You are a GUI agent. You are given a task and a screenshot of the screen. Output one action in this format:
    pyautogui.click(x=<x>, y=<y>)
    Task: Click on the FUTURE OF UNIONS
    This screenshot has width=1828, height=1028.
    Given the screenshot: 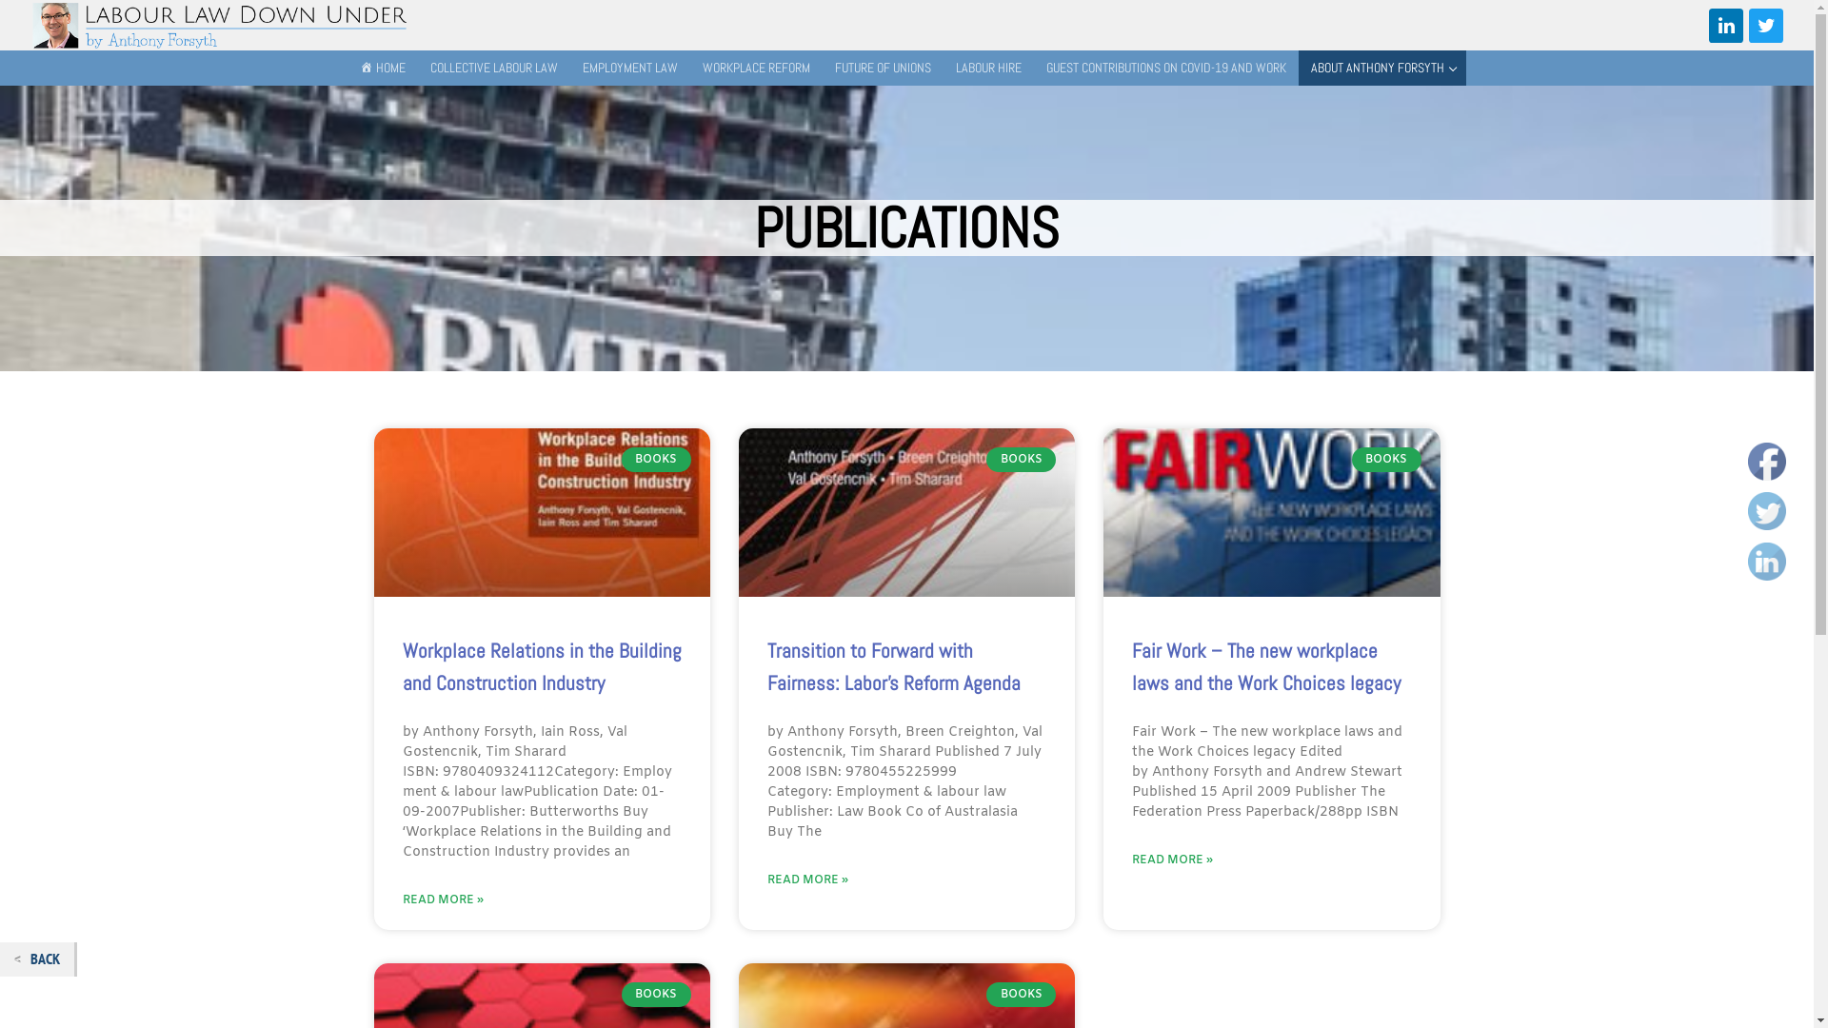 What is the action you would take?
    pyautogui.click(x=884, y=69)
    